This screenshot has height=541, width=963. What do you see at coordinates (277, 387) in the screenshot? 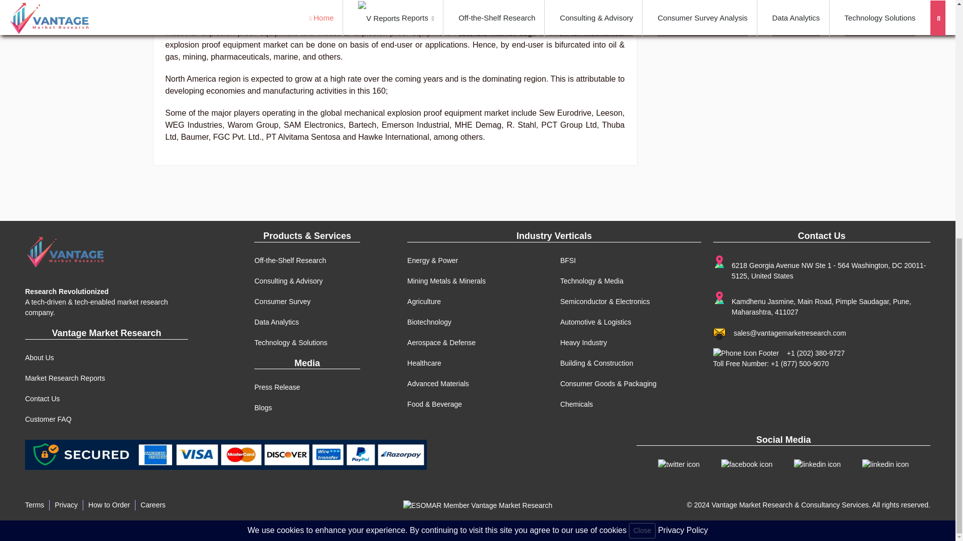
I see `Press Release` at bounding box center [277, 387].